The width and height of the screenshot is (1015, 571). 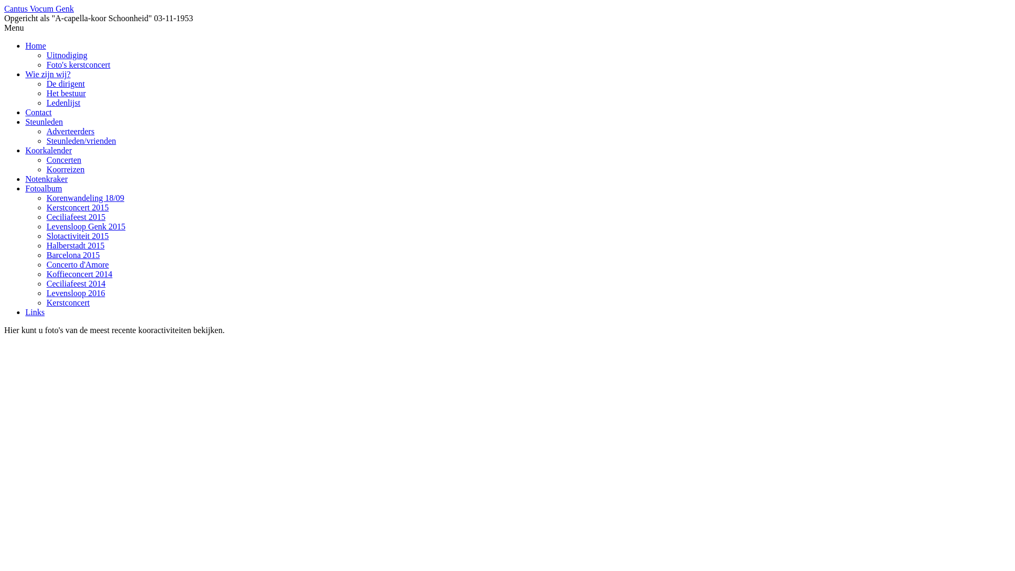 What do you see at coordinates (81, 141) in the screenshot?
I see `Steunleden/vrienden` at bounding box center [81, 141].